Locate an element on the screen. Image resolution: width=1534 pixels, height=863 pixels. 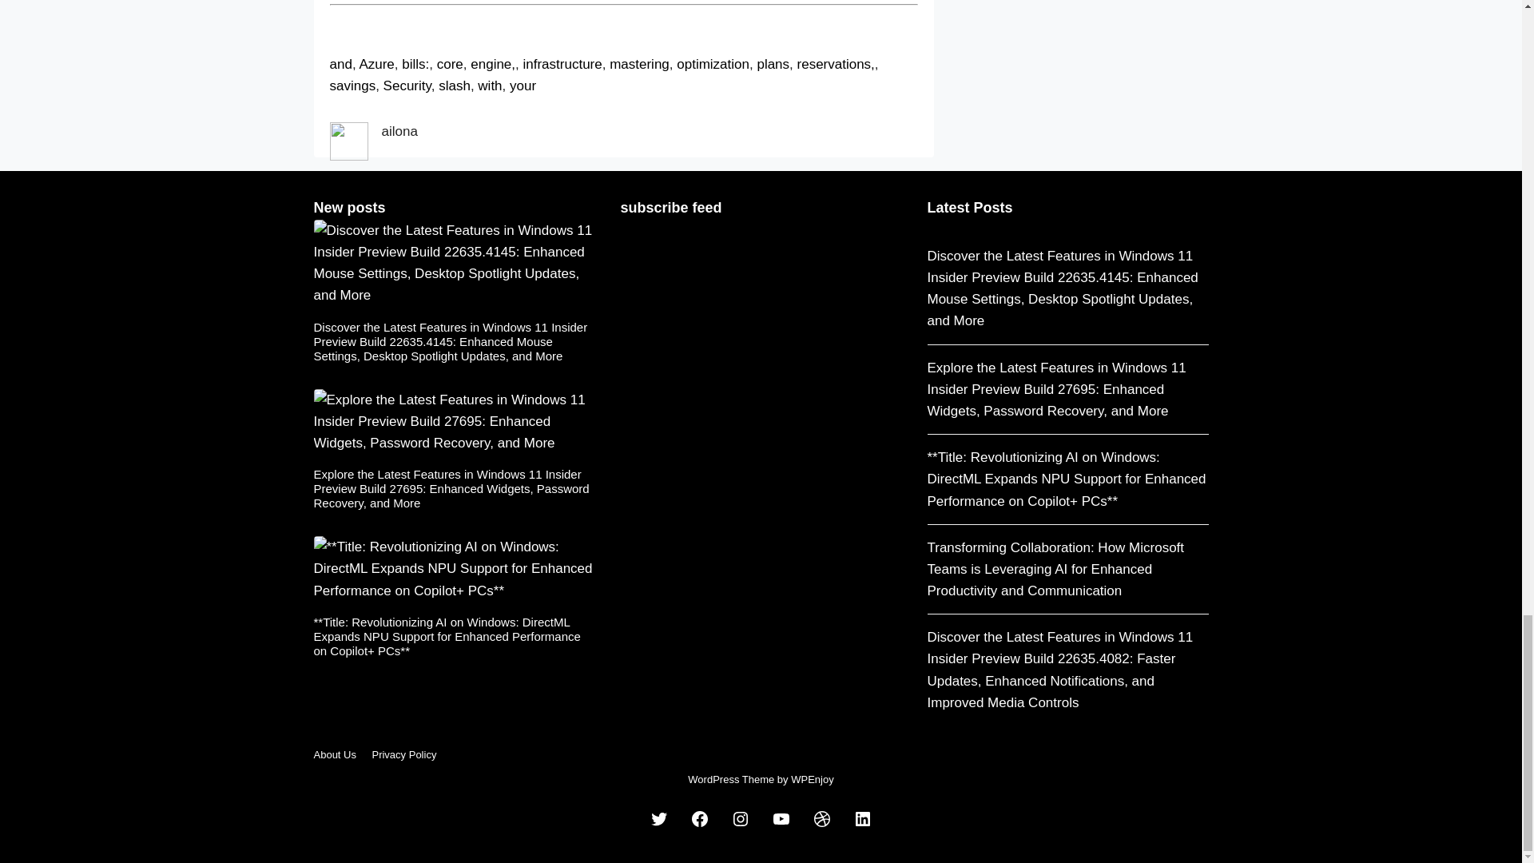
bills: is located at coordinates (415, 64).